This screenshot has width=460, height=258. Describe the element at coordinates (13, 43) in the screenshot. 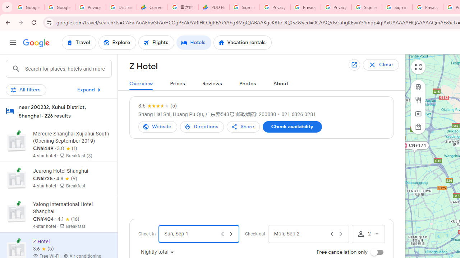

I see `Main menu` at that location.